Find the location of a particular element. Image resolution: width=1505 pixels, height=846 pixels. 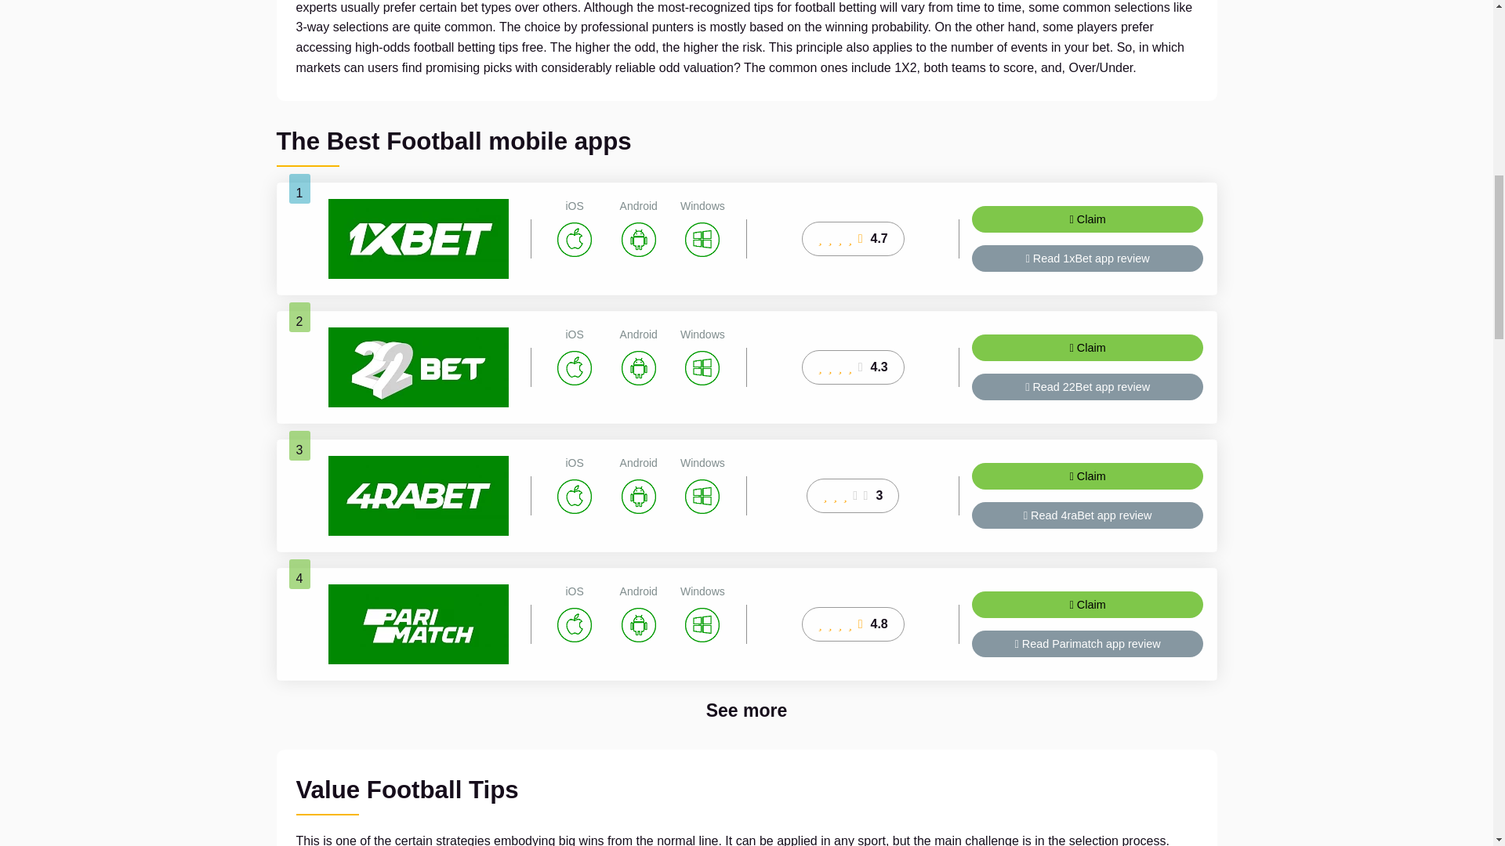

22Bet is located at coordinates (418, 367).